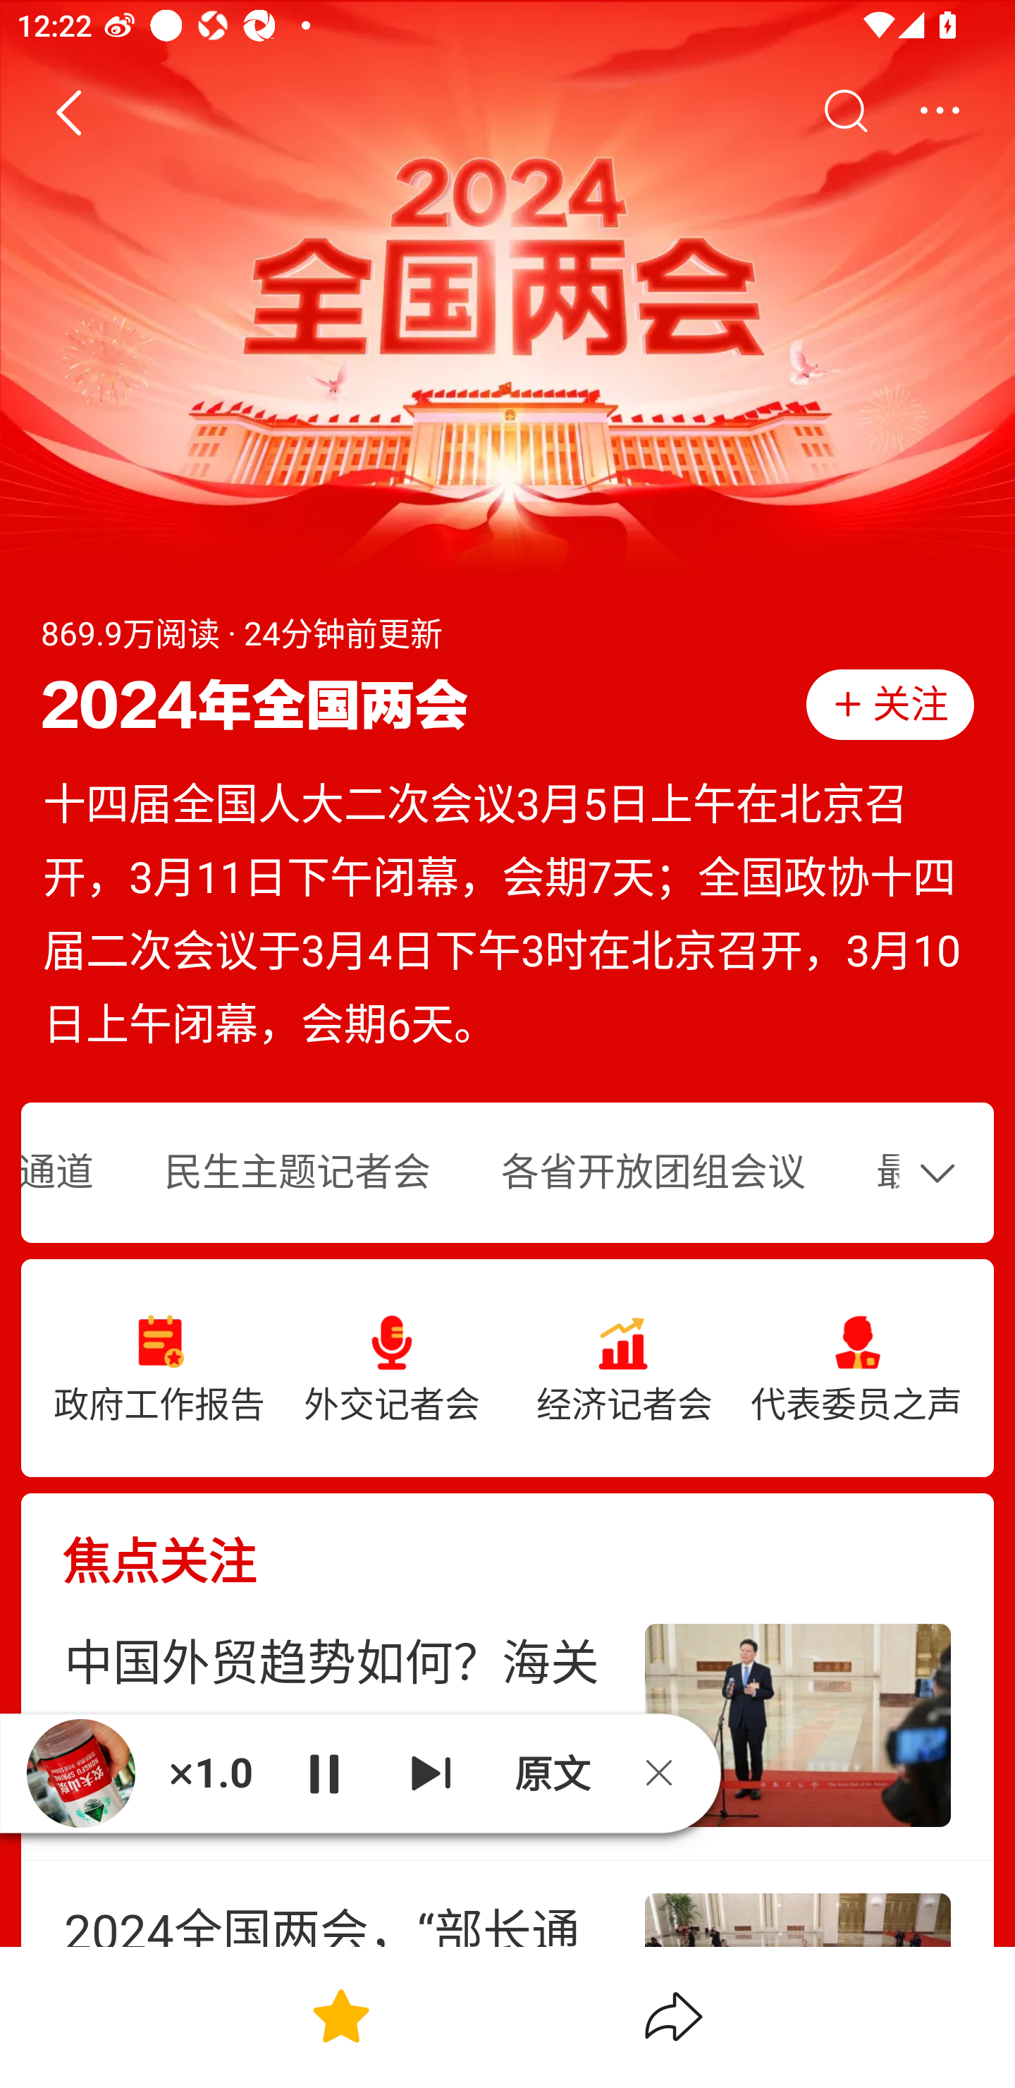 The image size is (1015, 2088). Describe the element at coordinates (624, 1368) in the screenshot. I see `经济记者会` at that location.